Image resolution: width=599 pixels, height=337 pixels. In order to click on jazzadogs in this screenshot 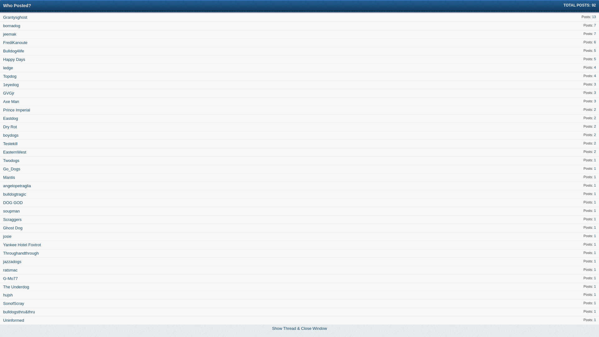, I will do `click(12, 261)`.